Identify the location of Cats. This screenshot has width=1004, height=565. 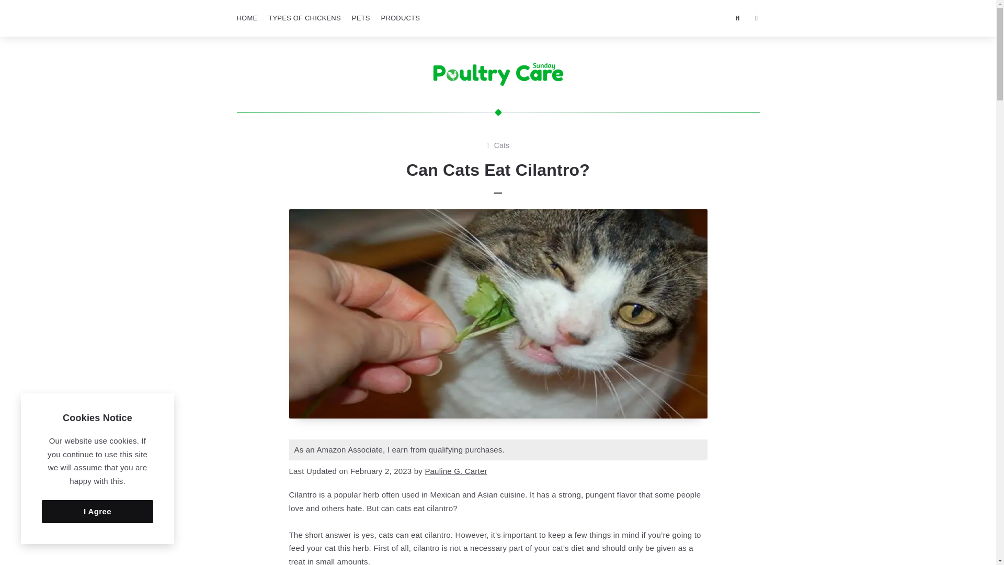
(502, 145).